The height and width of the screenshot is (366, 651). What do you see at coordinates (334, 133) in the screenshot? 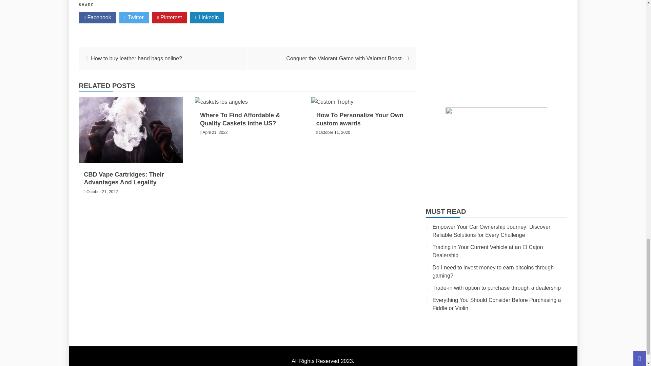
I see `October 11, 2020` at bounding box center [334, 133].